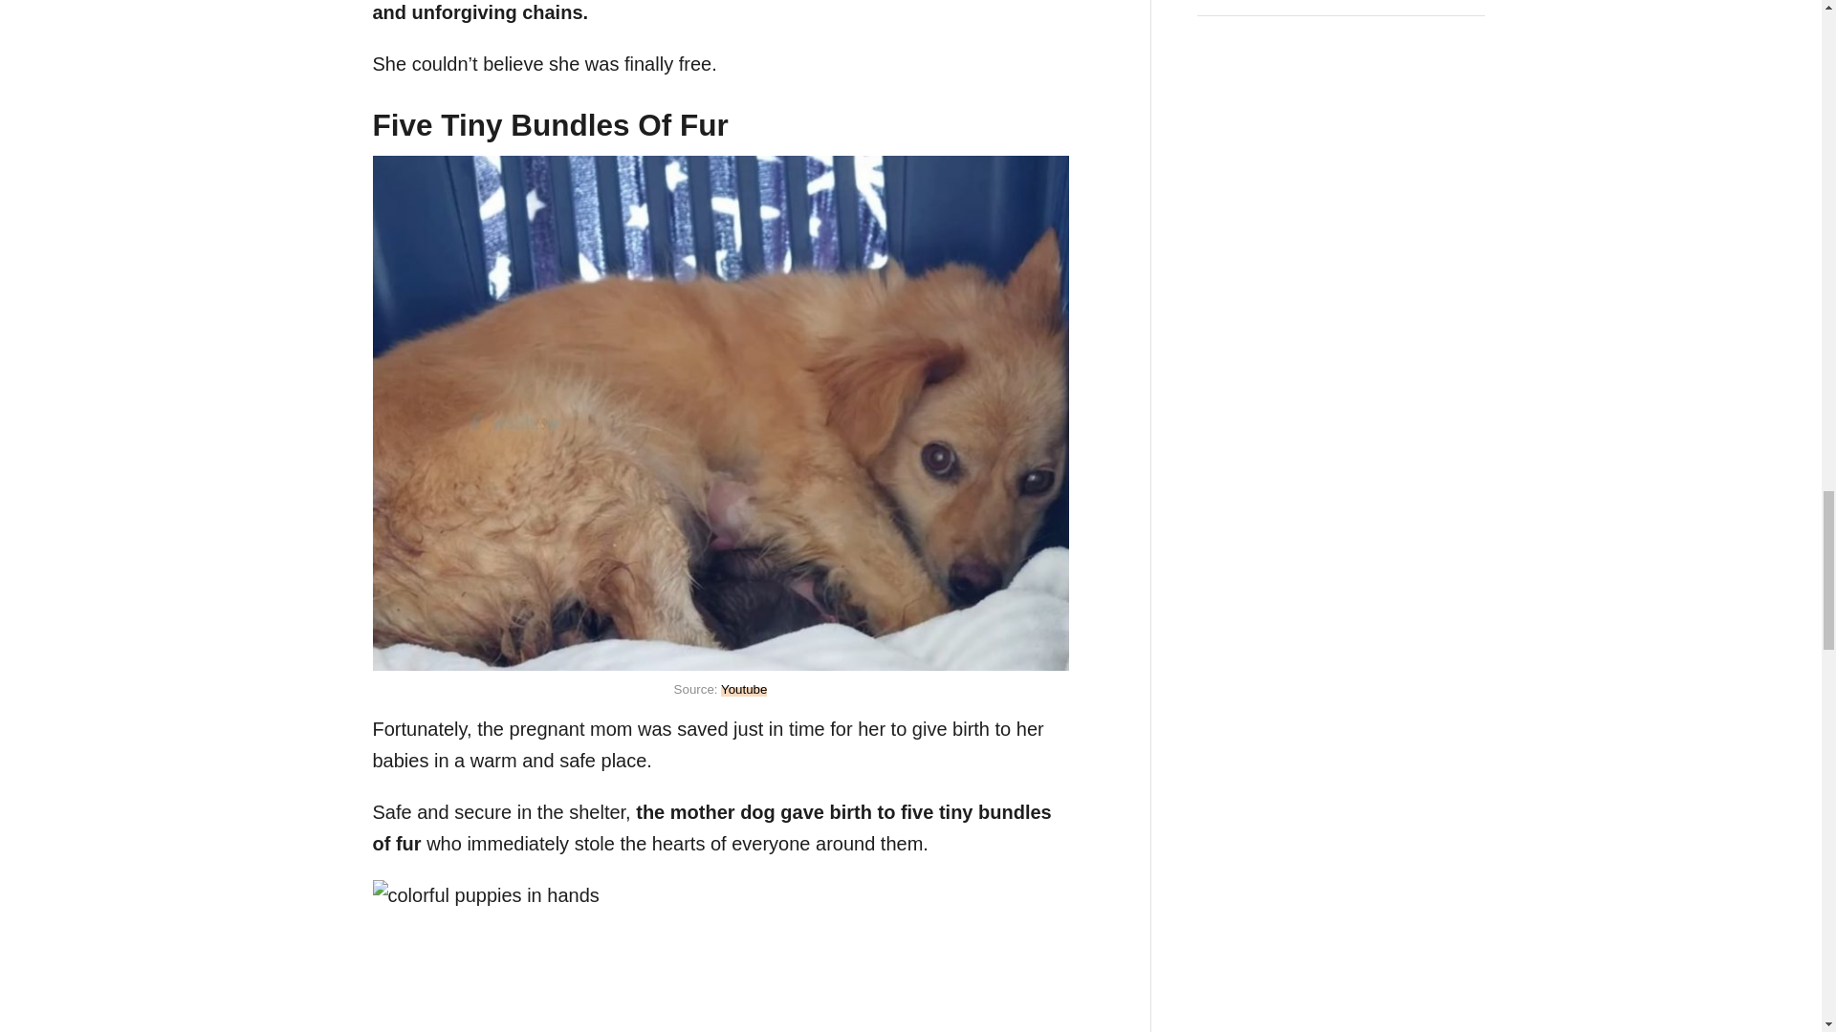  What do you see at coordinates (744, 689) in the screenshot?
I see `Youtube` at bounding box center [744, 689].